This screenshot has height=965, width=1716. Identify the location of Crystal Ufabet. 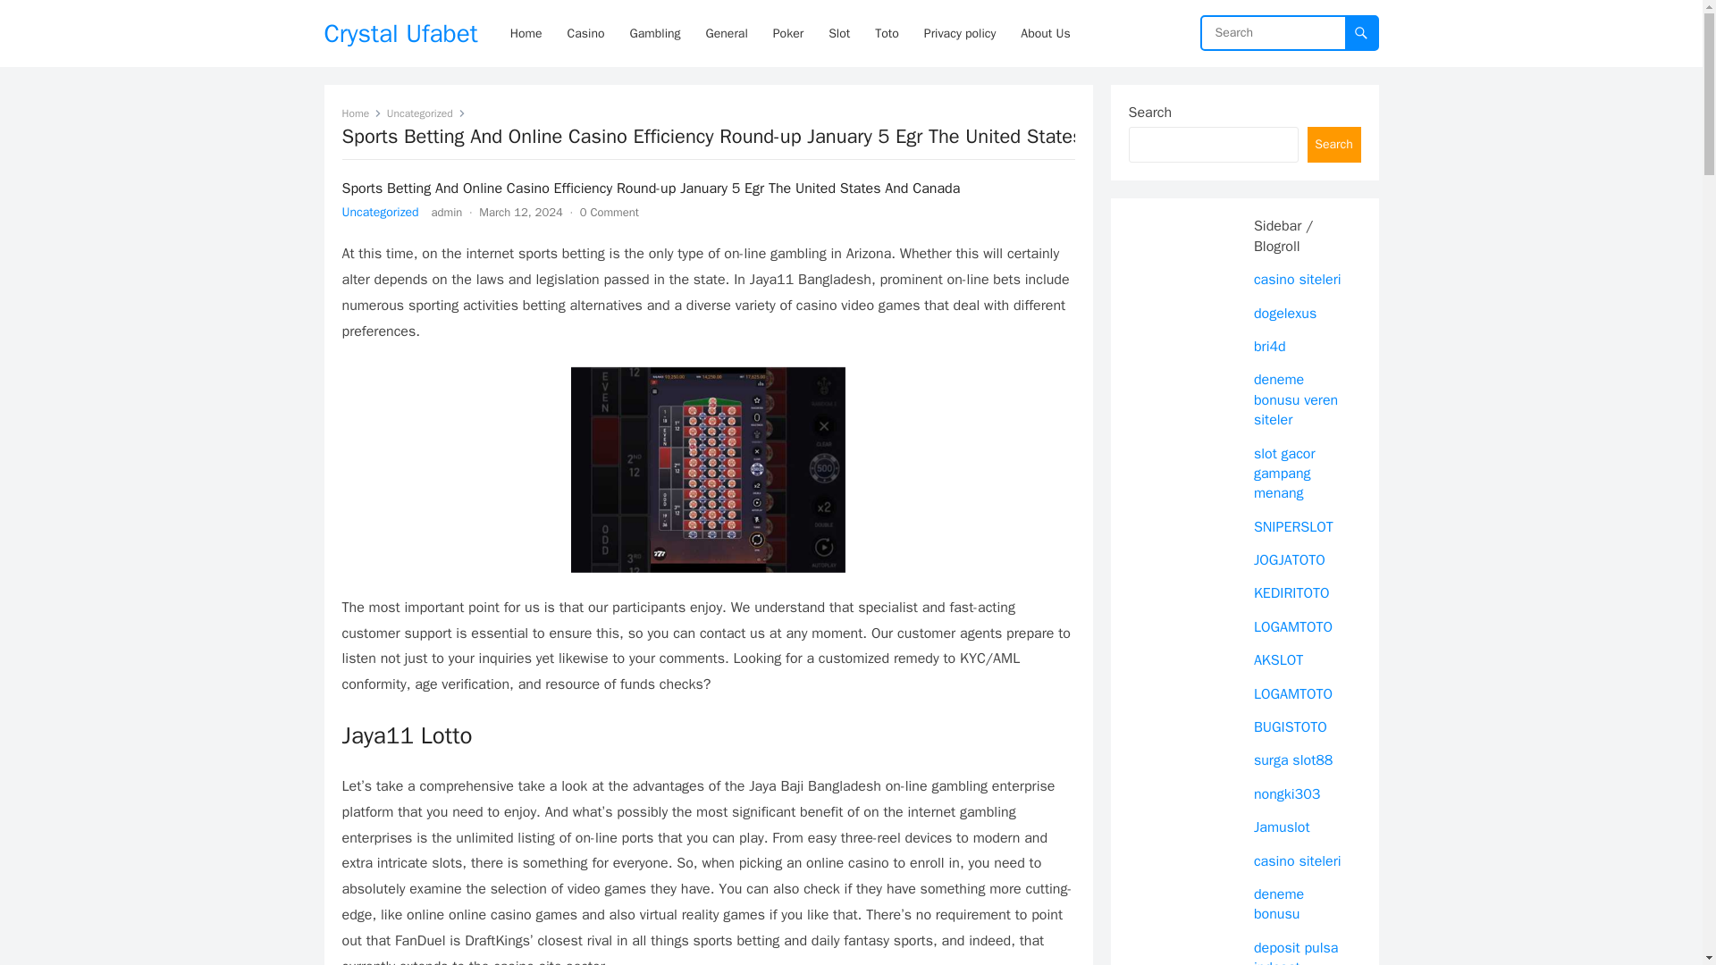
(400, 33).